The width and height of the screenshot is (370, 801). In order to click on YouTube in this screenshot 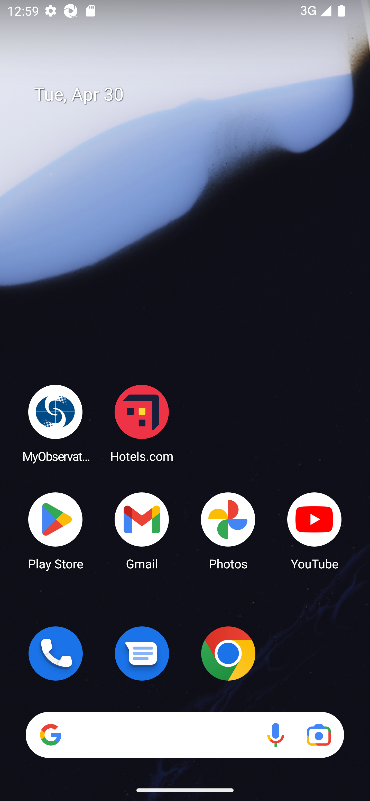, I will do `click(314, 530)`.